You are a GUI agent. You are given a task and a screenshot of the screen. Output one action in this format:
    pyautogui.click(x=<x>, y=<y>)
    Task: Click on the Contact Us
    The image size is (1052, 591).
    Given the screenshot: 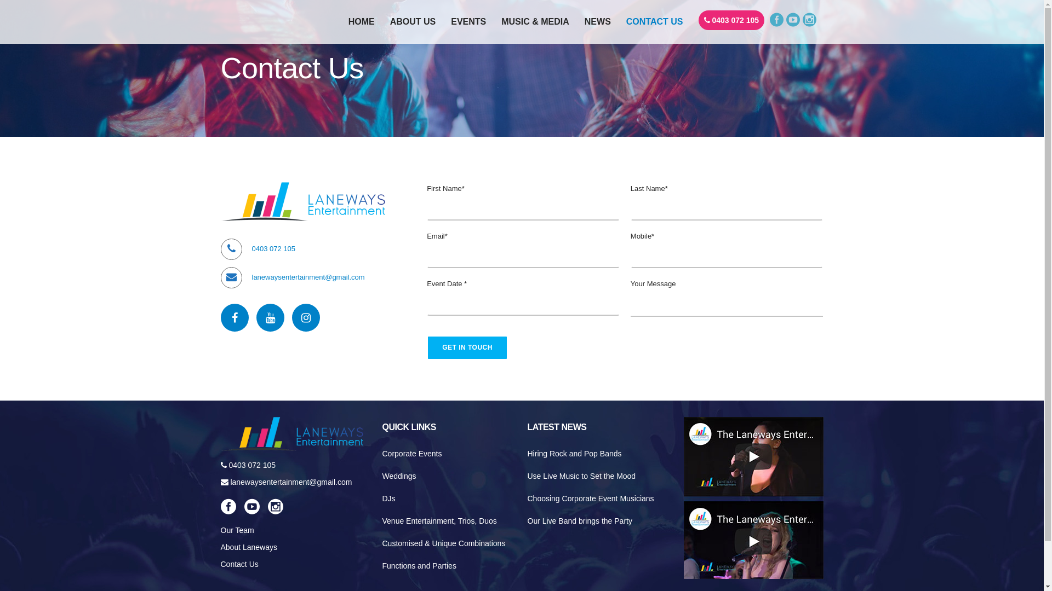 What is the action you would take?
    pyautogui.click(x=239, y=564)
    